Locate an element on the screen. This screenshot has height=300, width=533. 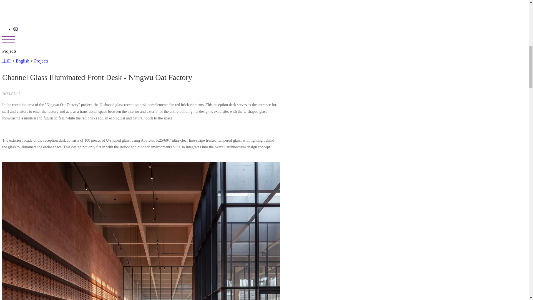
English is located at coordinates (22, 61).